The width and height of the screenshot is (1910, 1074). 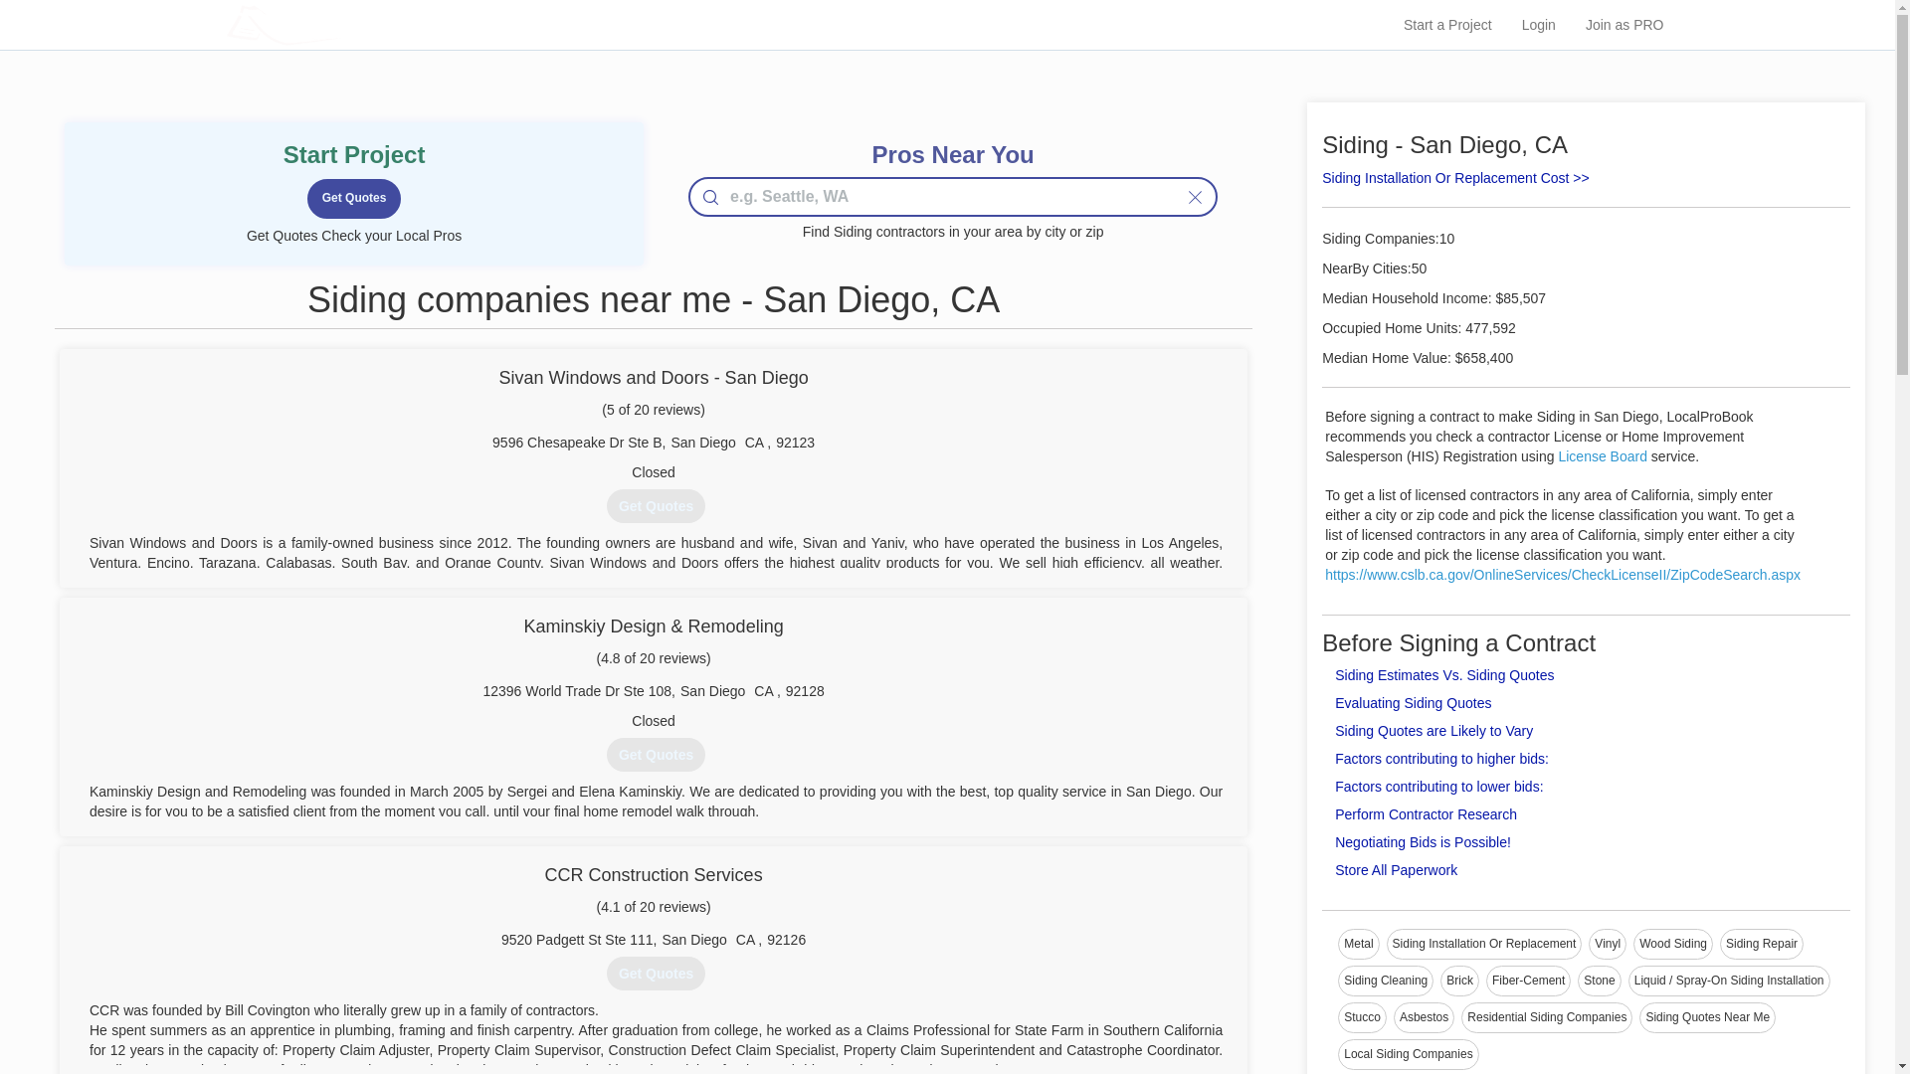 I want to click on Get Quotes, so click(x=656, y=505).